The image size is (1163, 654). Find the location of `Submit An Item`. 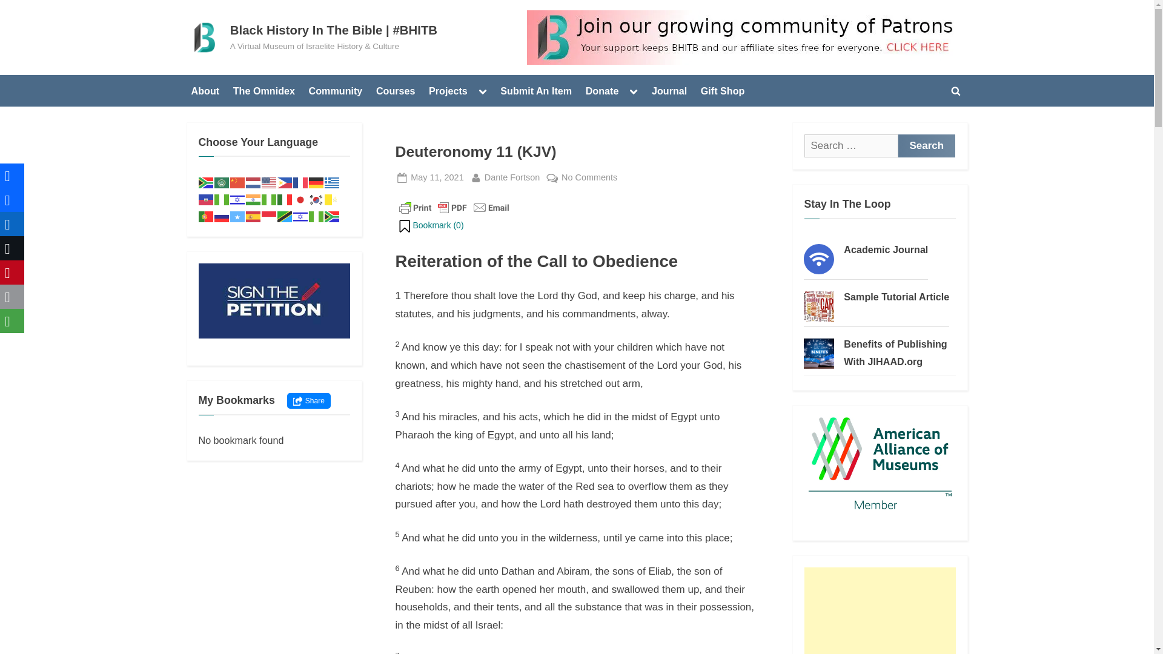

Submit An Item is located at coordinates (535, 90).